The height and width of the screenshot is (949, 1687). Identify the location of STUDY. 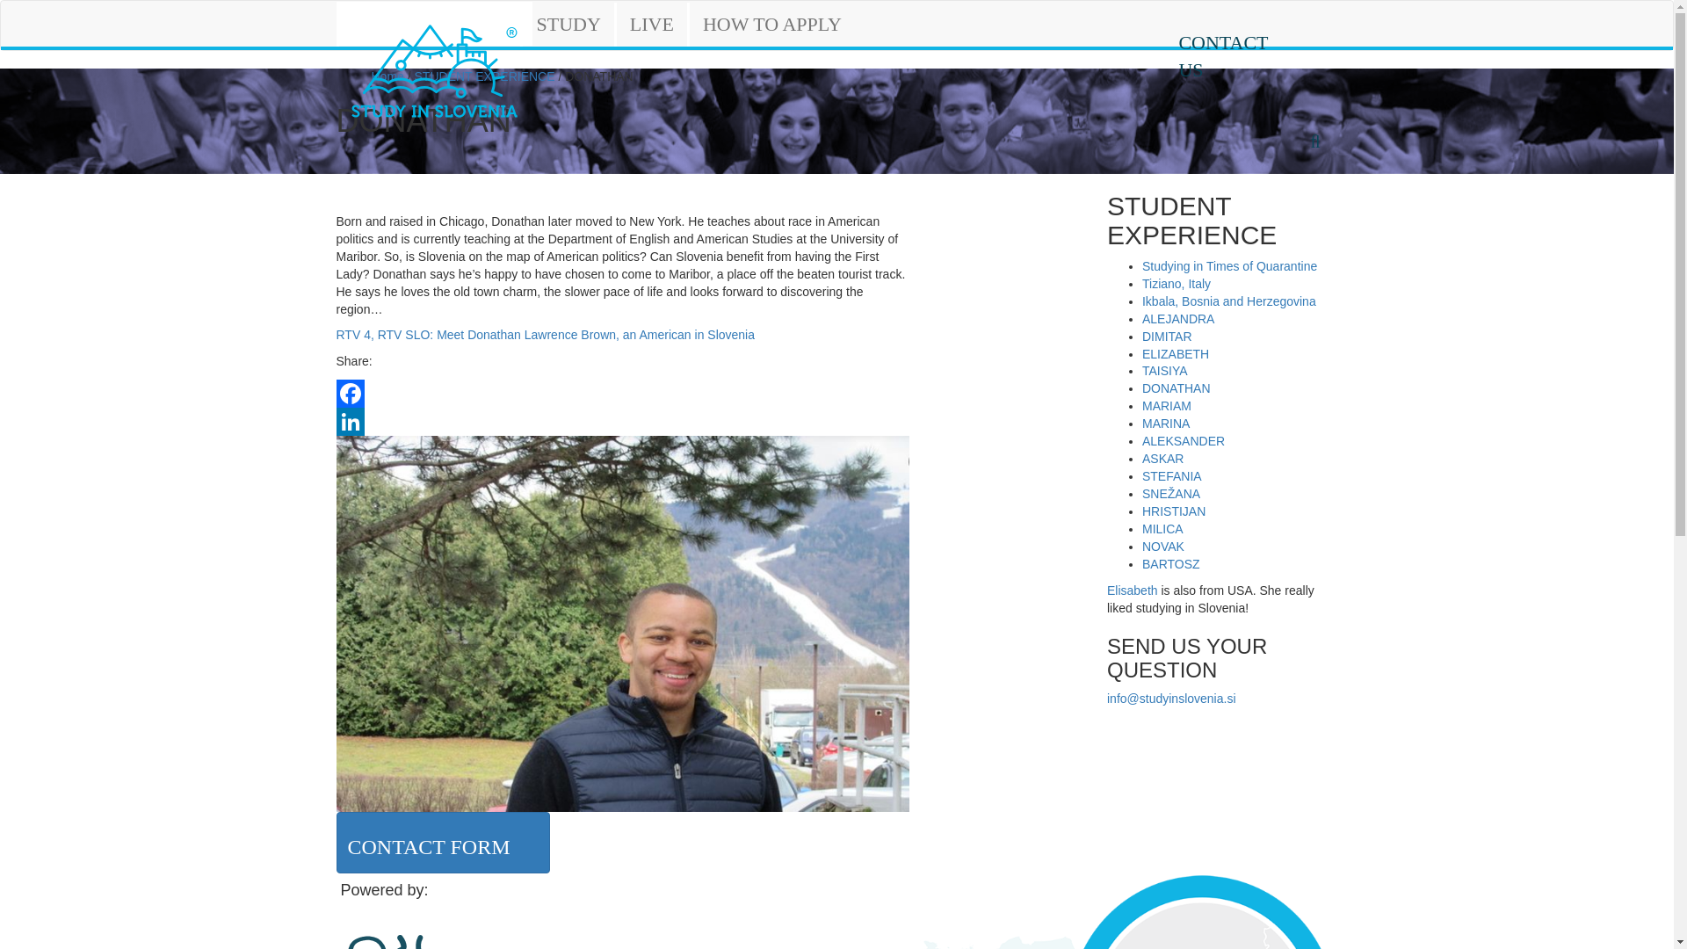
(568, 25).